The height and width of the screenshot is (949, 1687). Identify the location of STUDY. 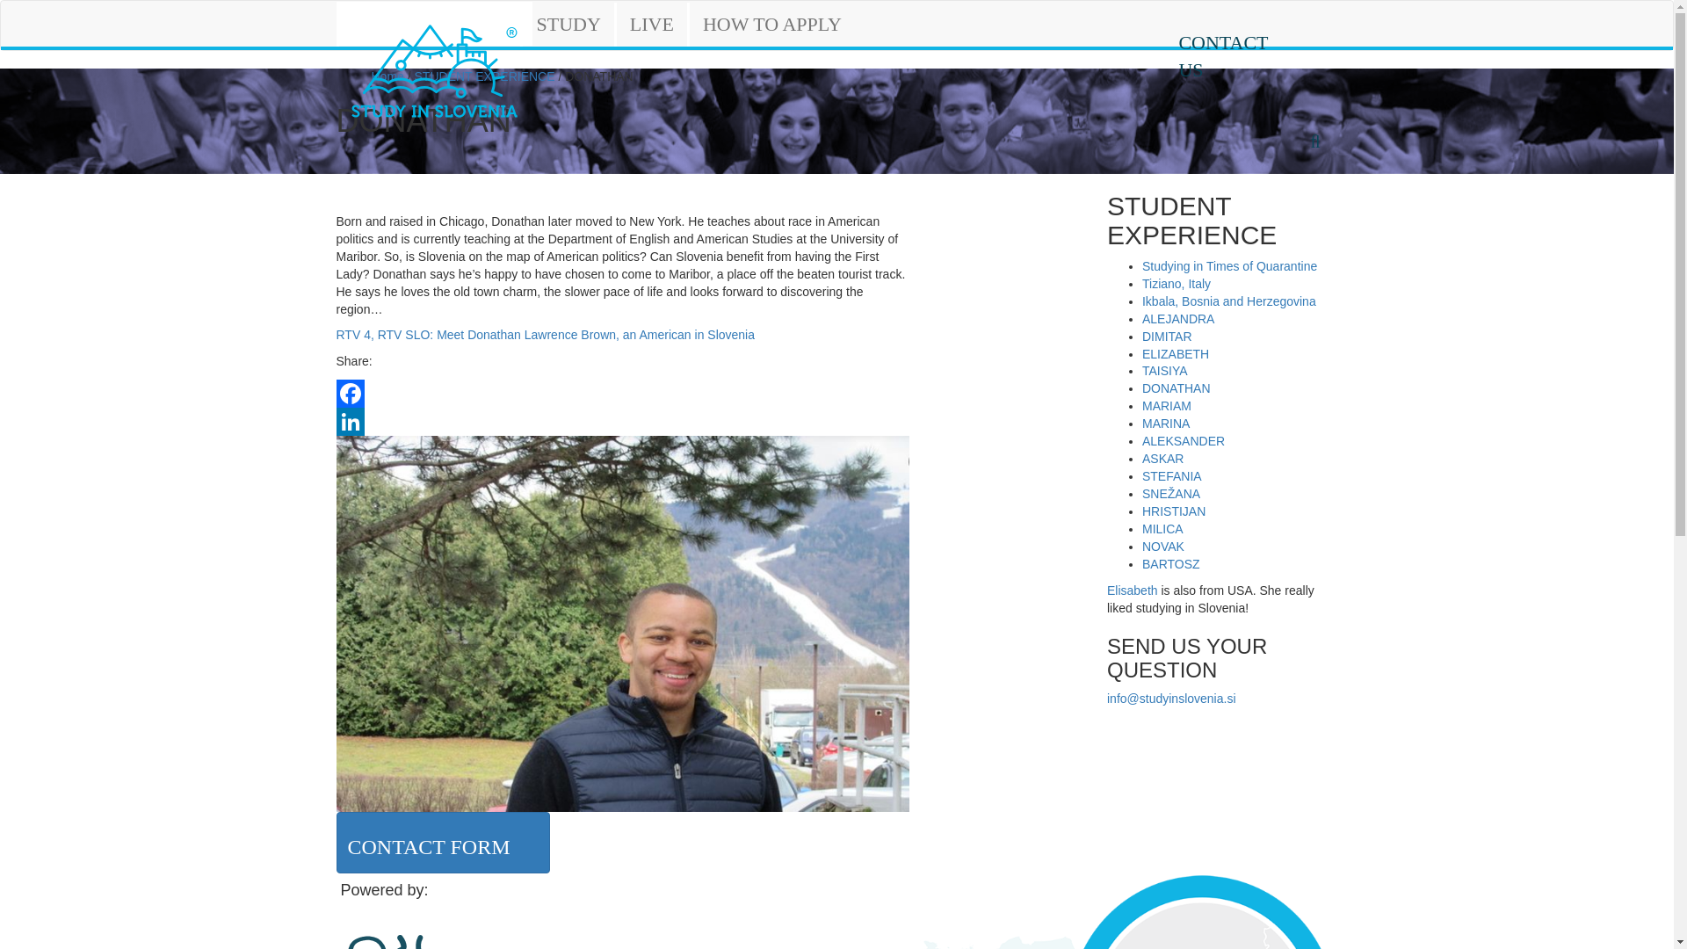
(568, 25).